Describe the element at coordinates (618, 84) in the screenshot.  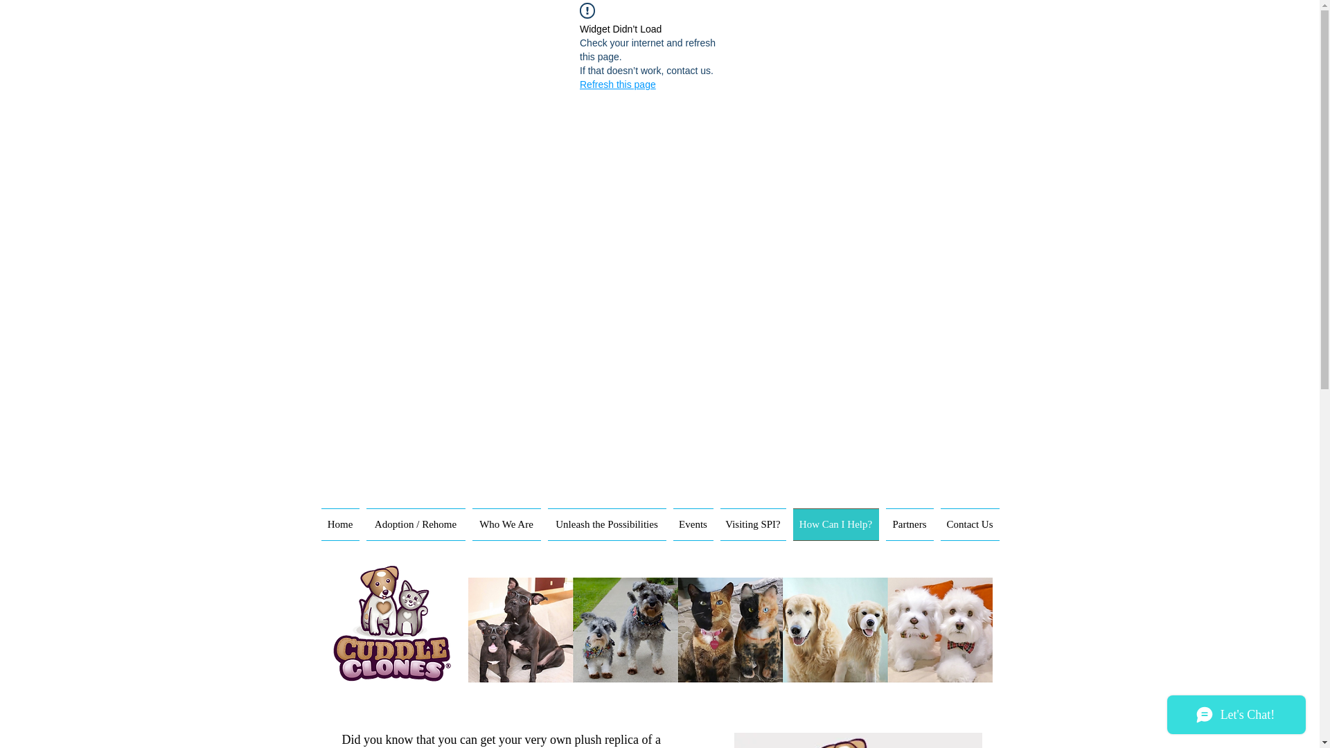
I see `Refresh this page` at that location.